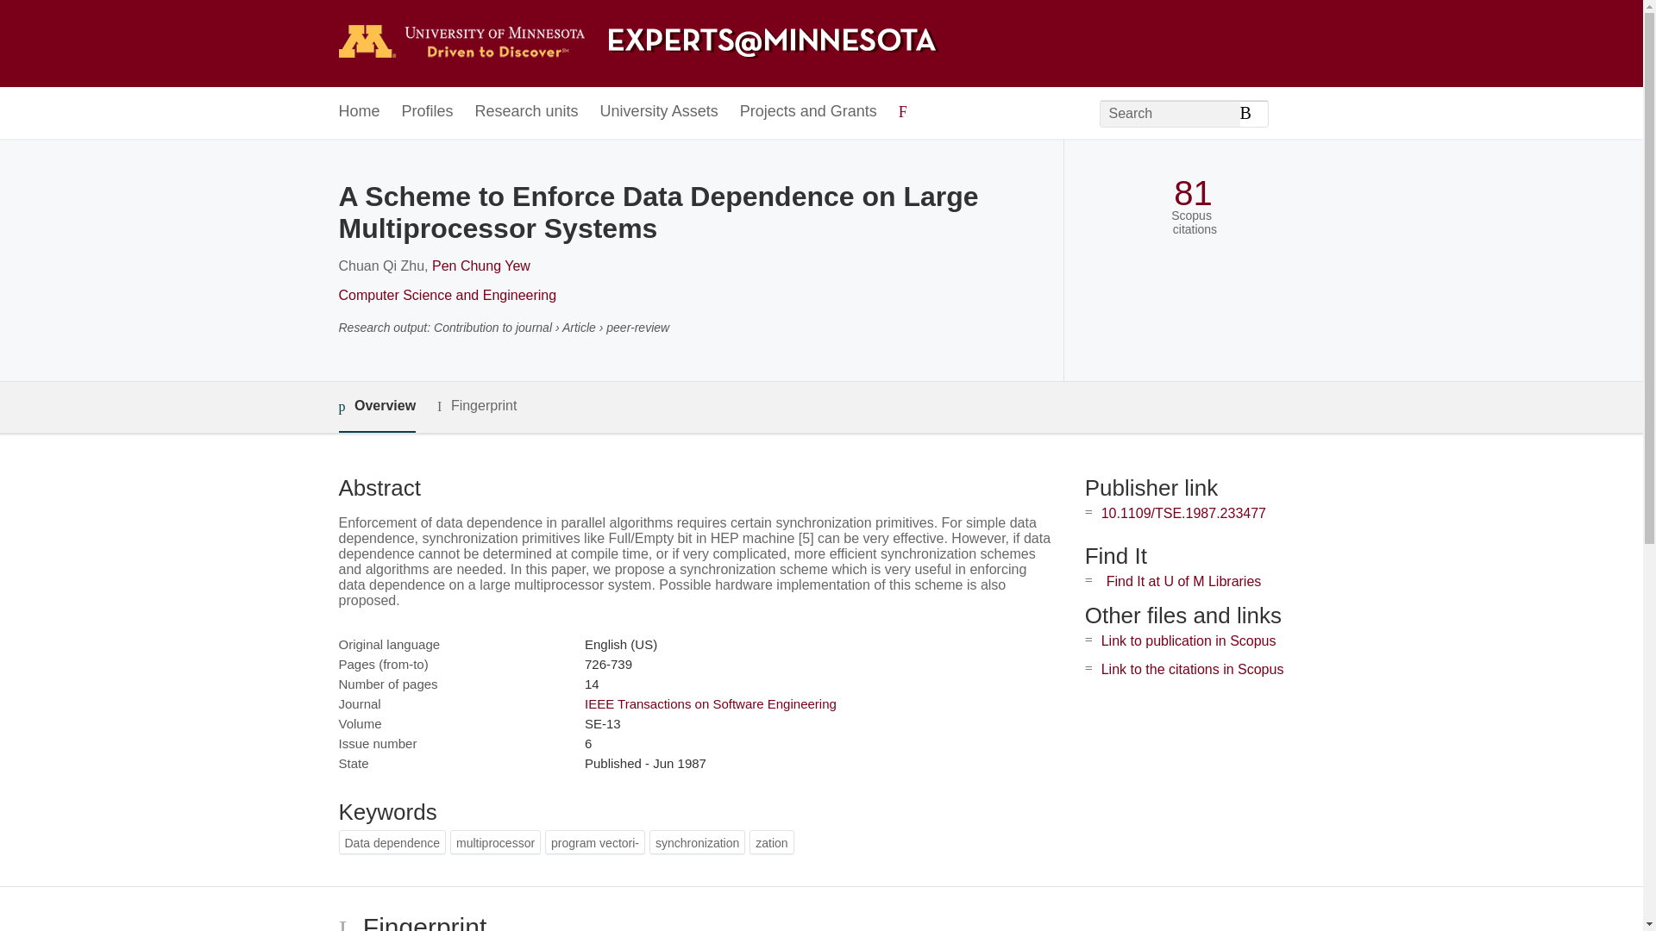 Image resolution: width=1656 pixels, height=931 pixels. I want to click on Fingerprint, so click(476, 406).